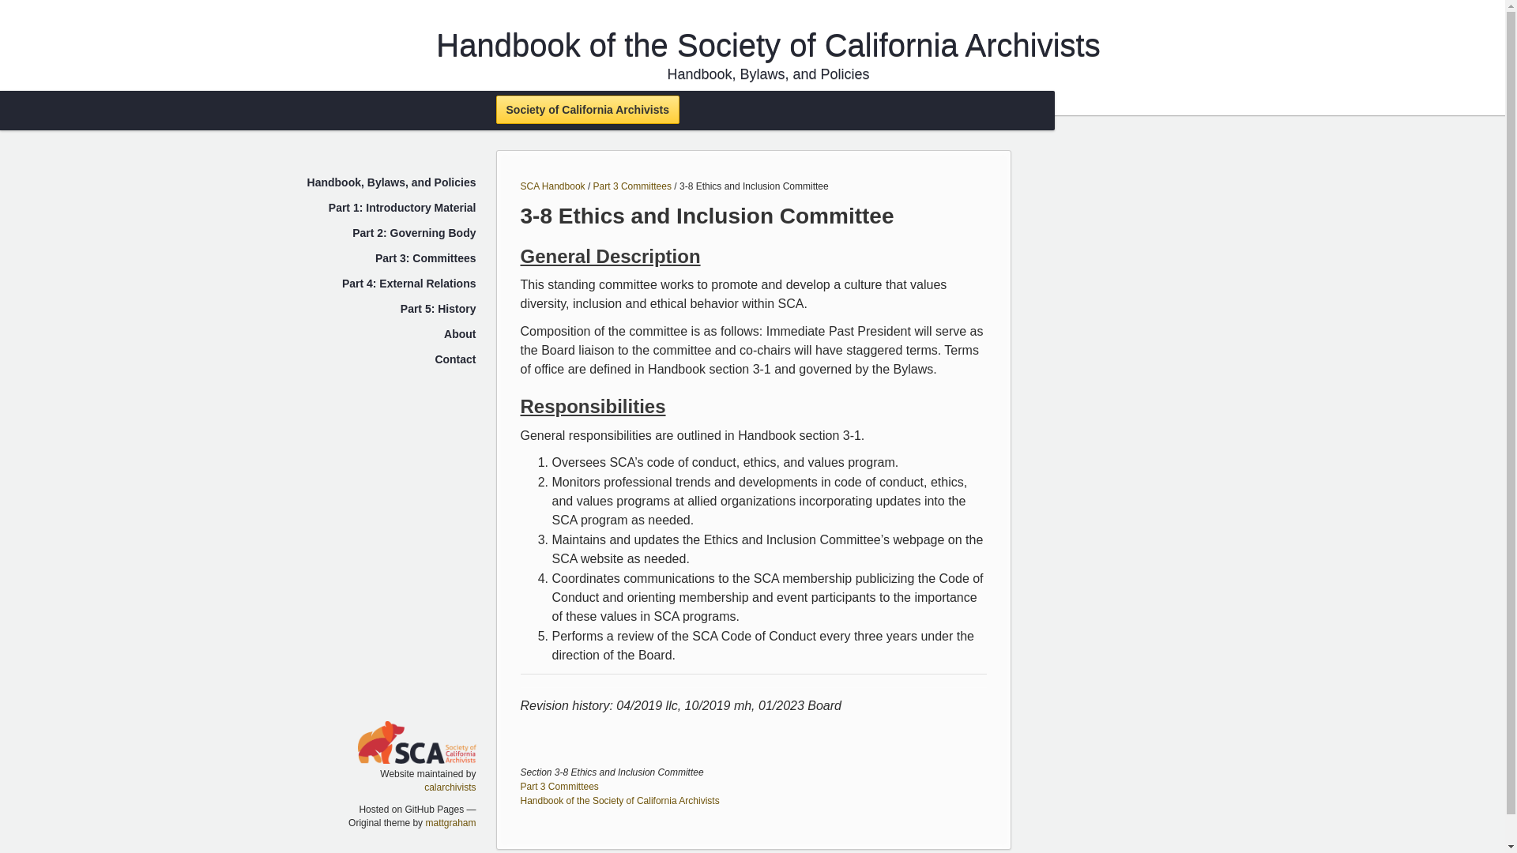 The height and width of the screenshot is (853, 1517). I want to click on Part 5: History, so click(438, 308).